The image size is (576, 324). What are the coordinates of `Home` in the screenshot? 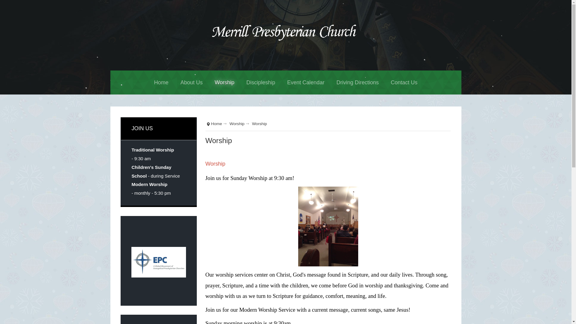 It's located at (219, 124).